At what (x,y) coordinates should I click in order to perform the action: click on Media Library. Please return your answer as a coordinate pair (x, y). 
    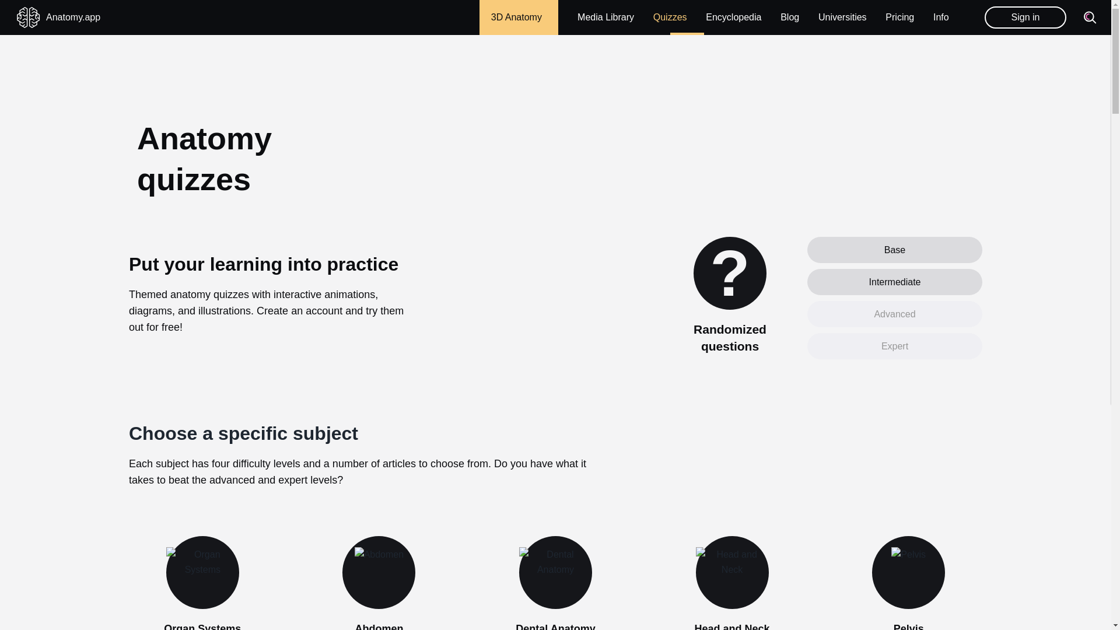
    Looking at the image, I should click on (605, 17).